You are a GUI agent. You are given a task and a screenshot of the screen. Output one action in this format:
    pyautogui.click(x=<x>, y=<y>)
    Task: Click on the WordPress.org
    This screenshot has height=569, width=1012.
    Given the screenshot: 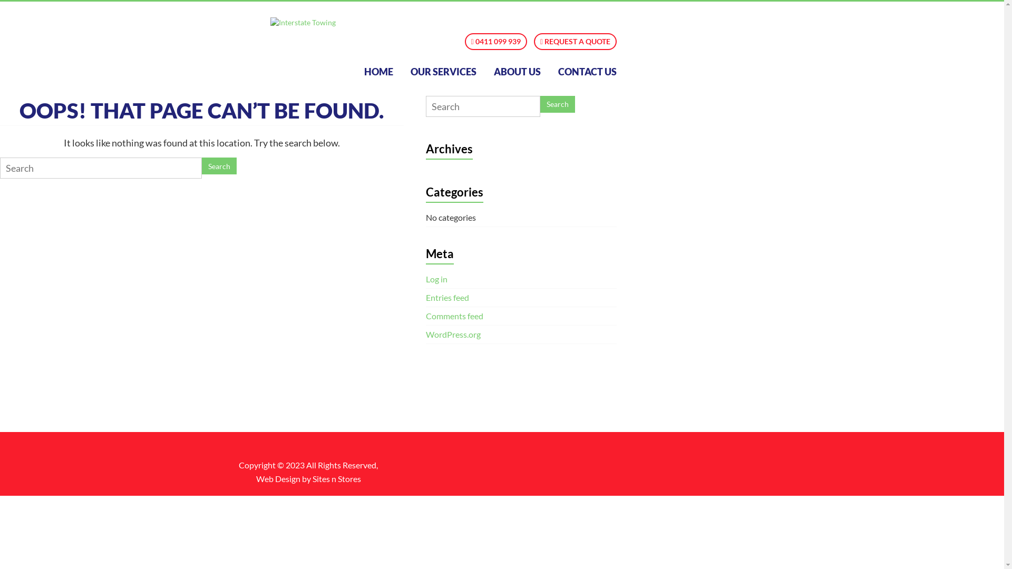 What is the action you would take?
    pyautogui.click(x=453, y=334)
    